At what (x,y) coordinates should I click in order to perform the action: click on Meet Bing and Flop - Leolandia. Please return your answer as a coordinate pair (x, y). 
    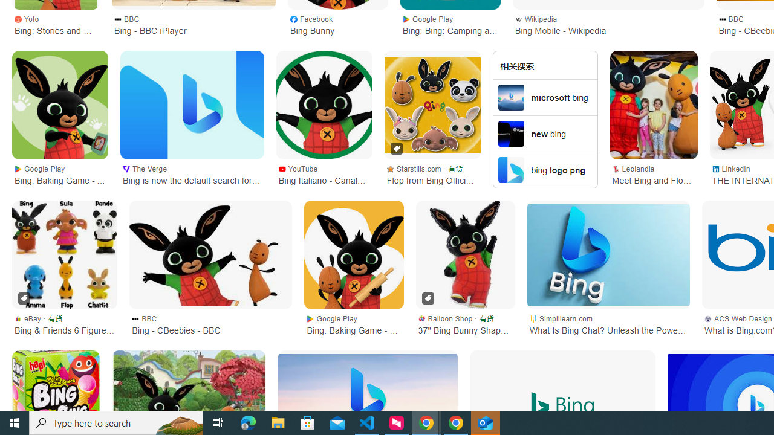
    Looking at the image, I should click on (654, 105).